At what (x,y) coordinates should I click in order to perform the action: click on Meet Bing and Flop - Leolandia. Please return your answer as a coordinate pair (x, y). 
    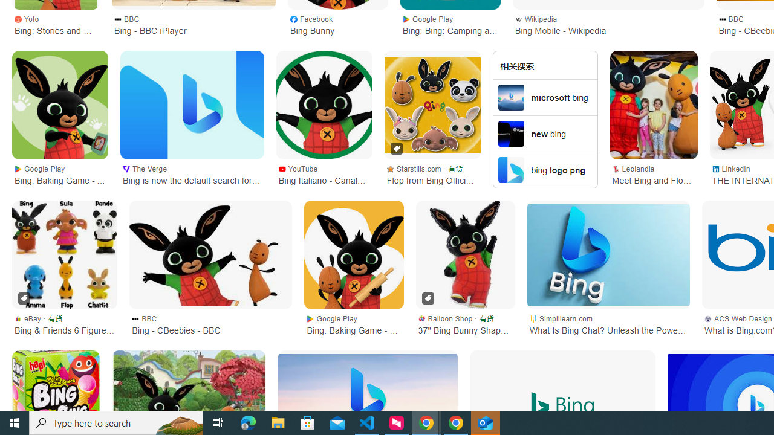
    Looking at the image, I should click on (654, 105).